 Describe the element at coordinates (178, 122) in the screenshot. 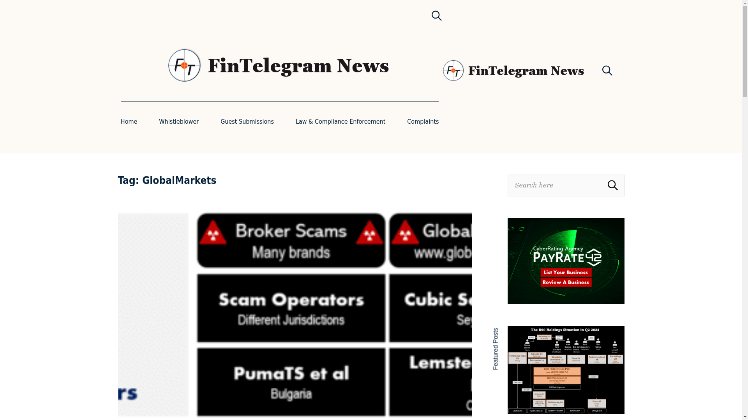

I see `Whistleblower` at that location.